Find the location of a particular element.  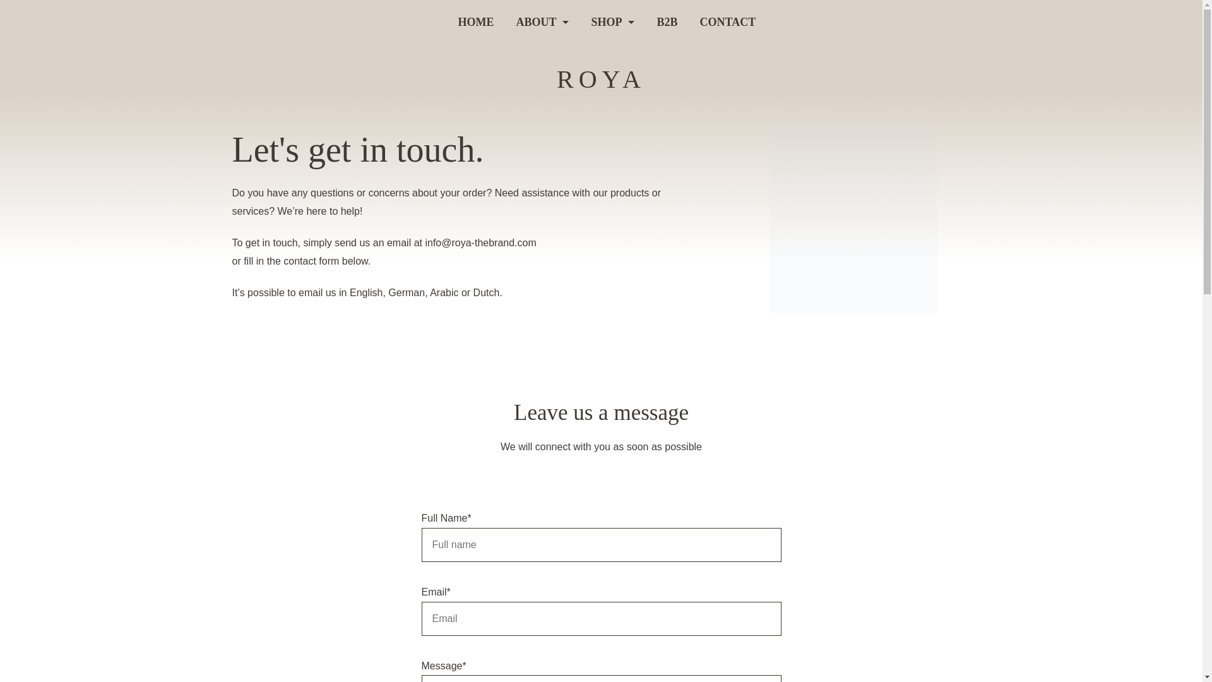

CONTACT is located at coordinates (722, 21).